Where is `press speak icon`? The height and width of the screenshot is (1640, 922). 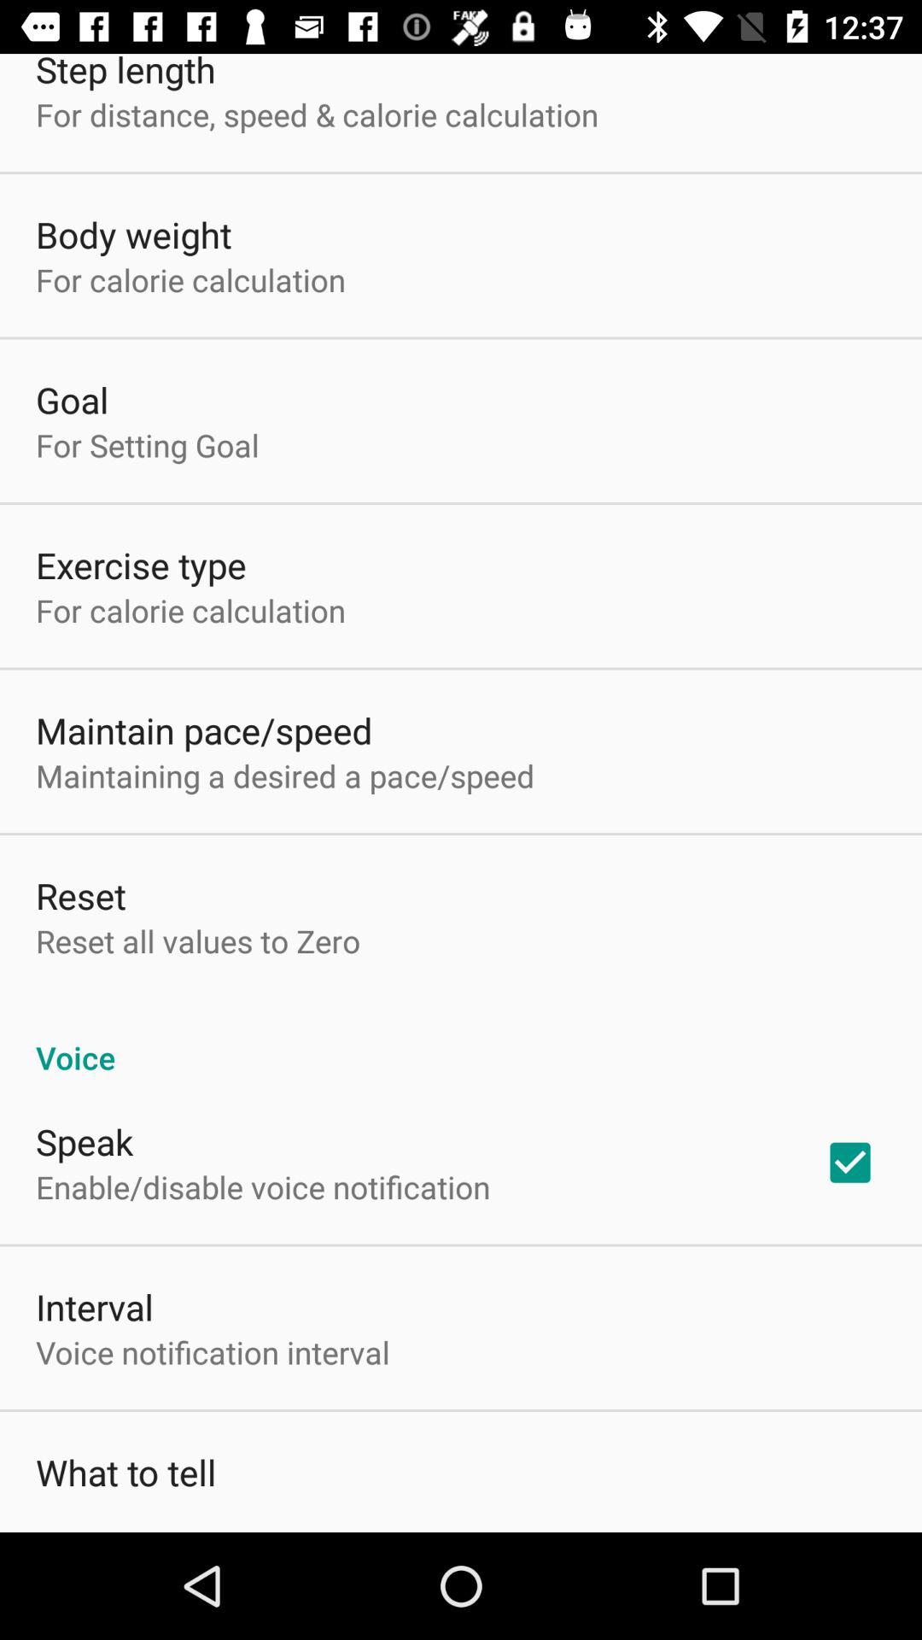 press speak icon is located at coordinates (85, 1141).